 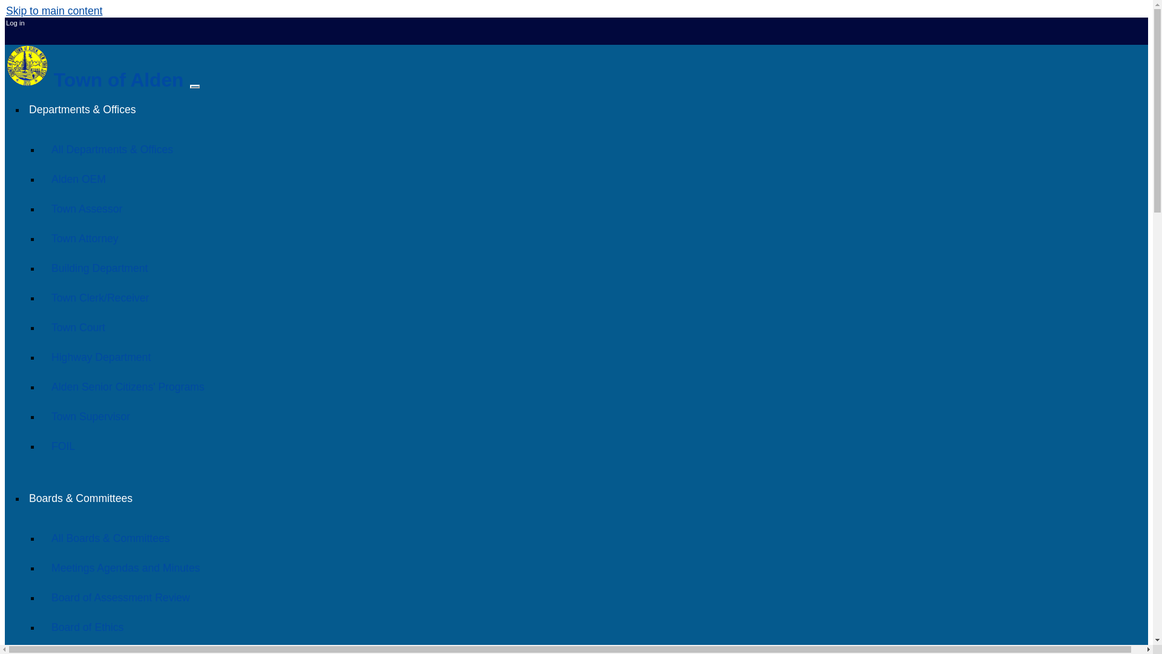 I want to click on Home, so click(x=97, y=80).